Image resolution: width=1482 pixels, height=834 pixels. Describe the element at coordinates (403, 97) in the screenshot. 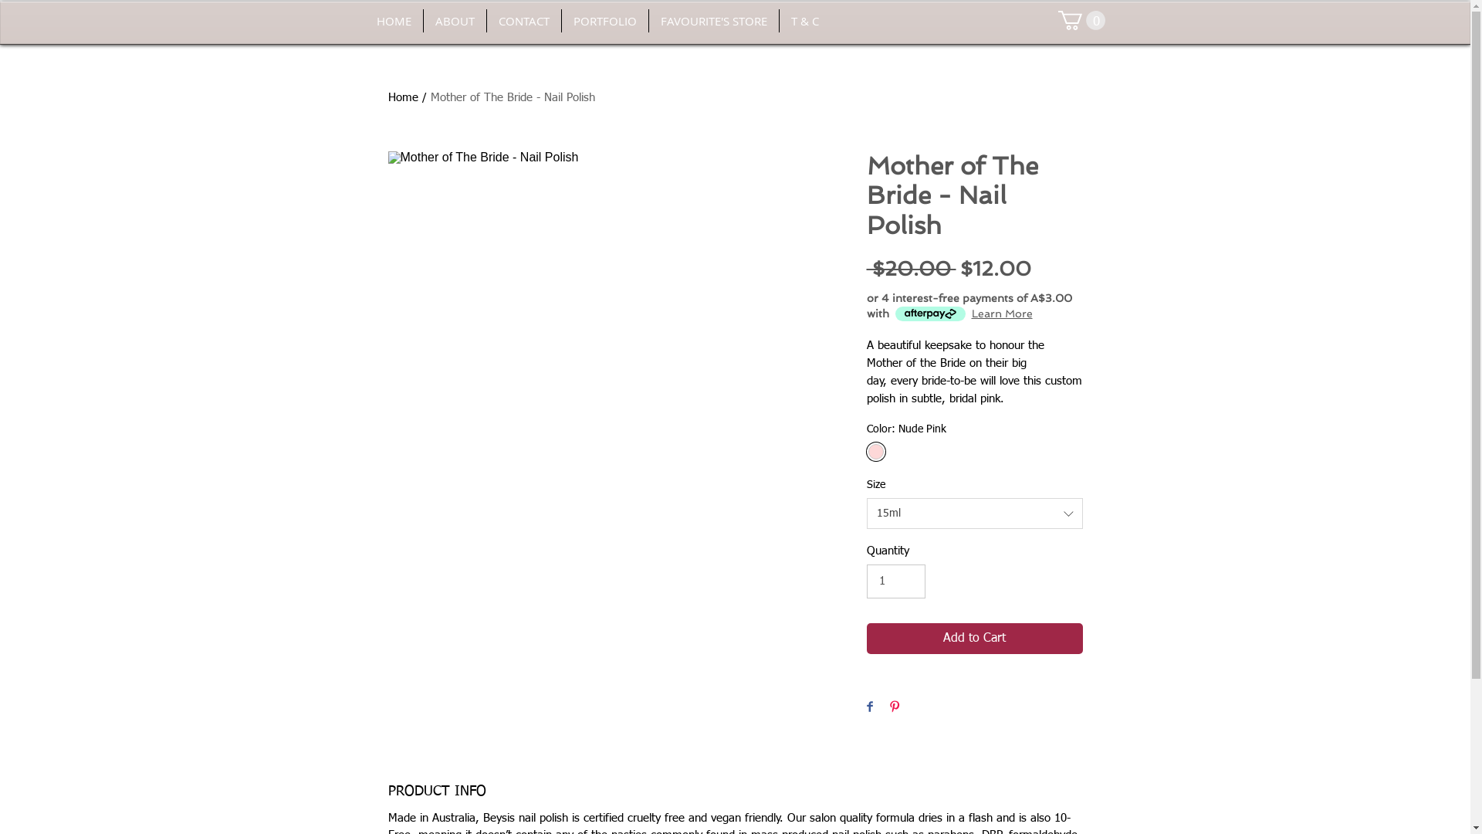

I see `Home` at that location.